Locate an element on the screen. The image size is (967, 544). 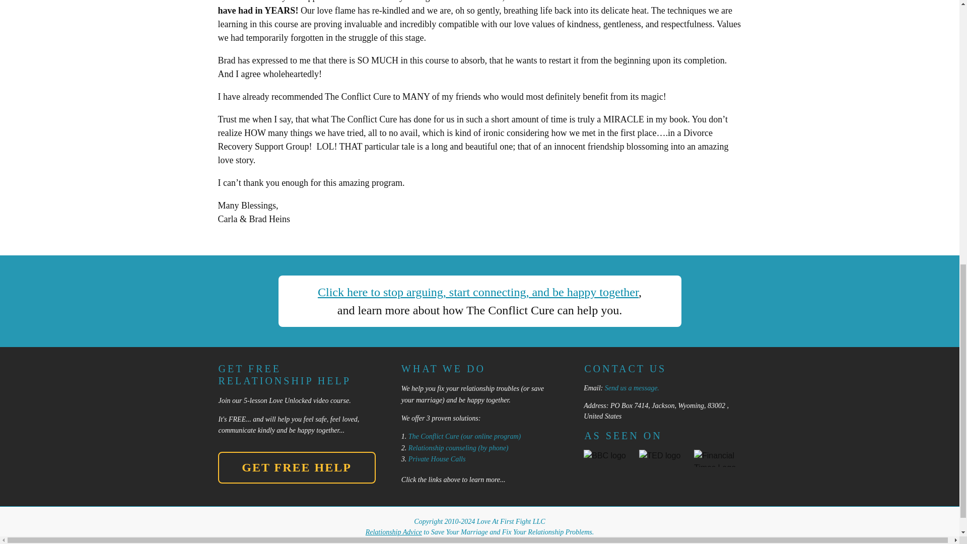
Relationship Advice is located at coordinates (393, 532).